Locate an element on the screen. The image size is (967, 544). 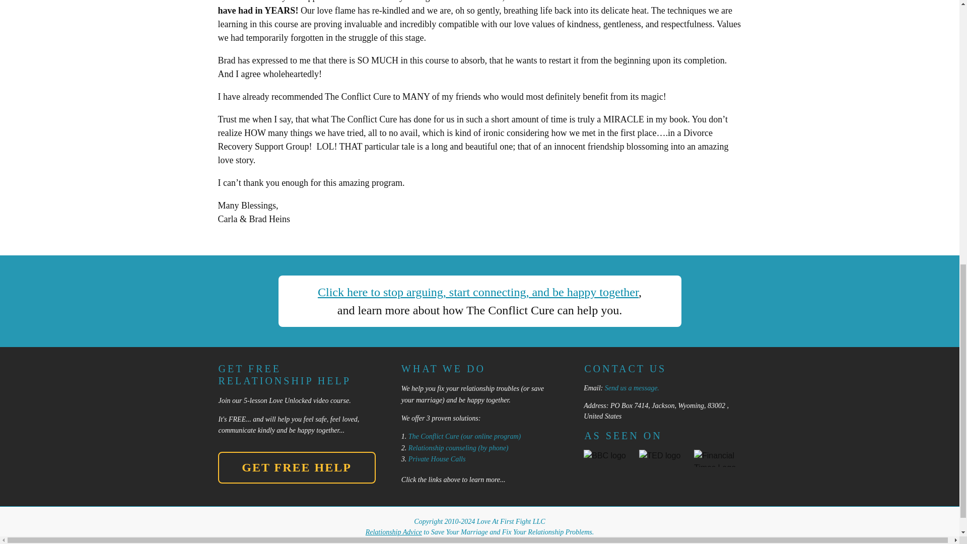
Relationship Advice is located at coordinates (393, 532).